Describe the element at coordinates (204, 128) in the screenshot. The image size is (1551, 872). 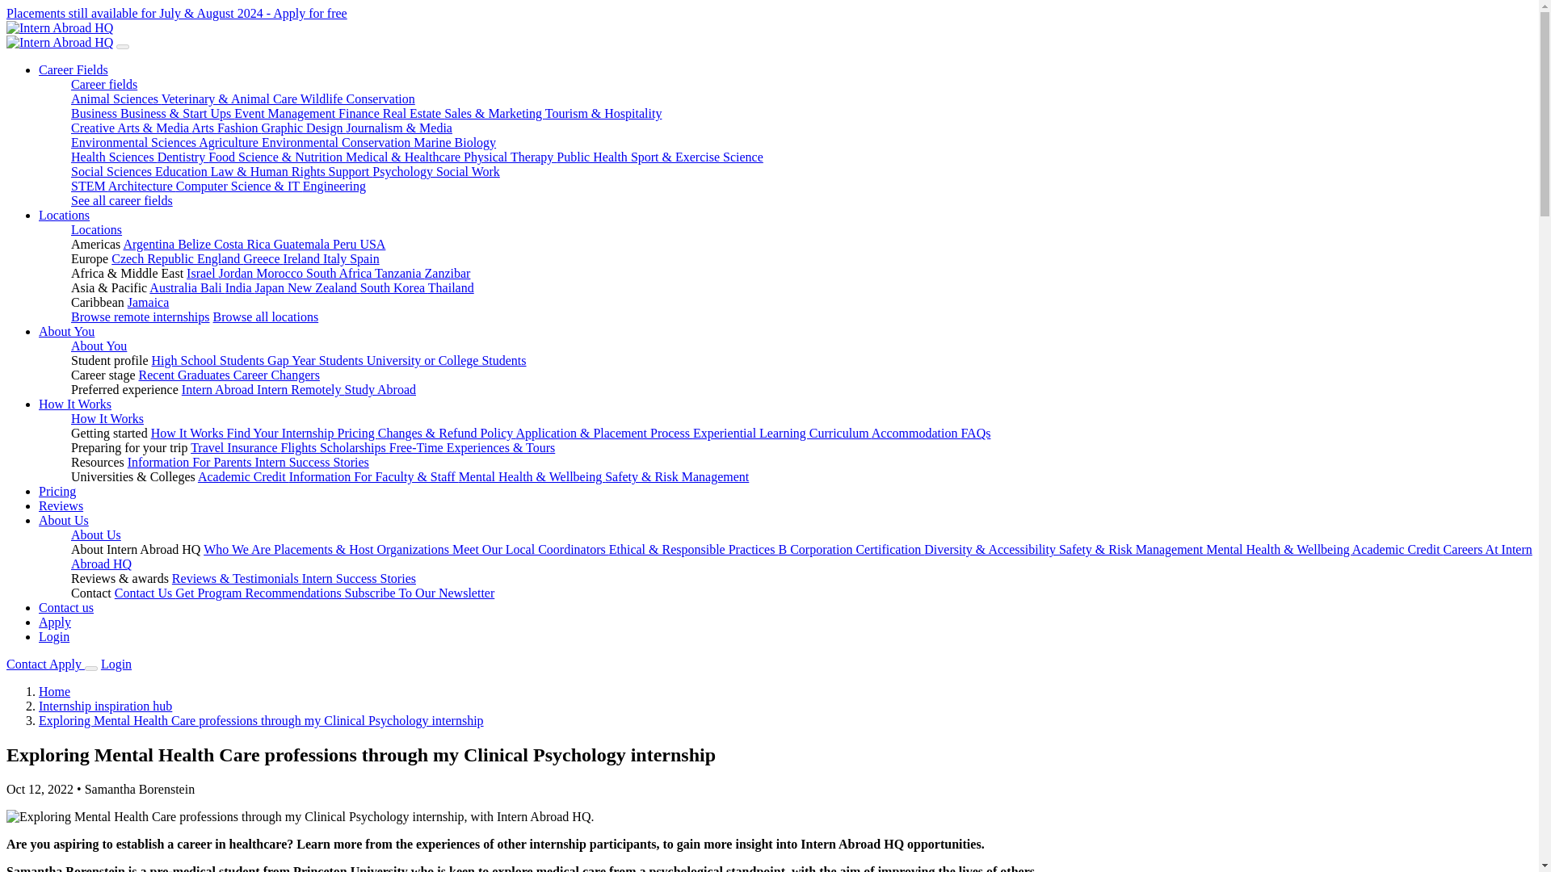
I see `Arts` at that location.